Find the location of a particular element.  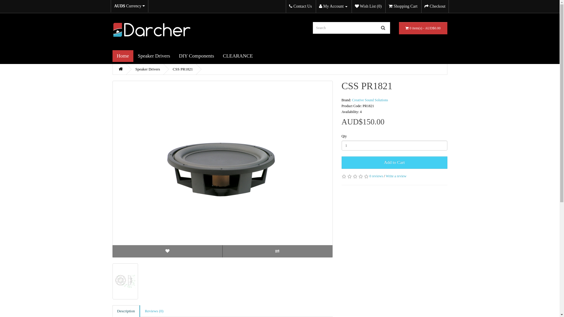

DIY Components is located at coordinates (197, 56).